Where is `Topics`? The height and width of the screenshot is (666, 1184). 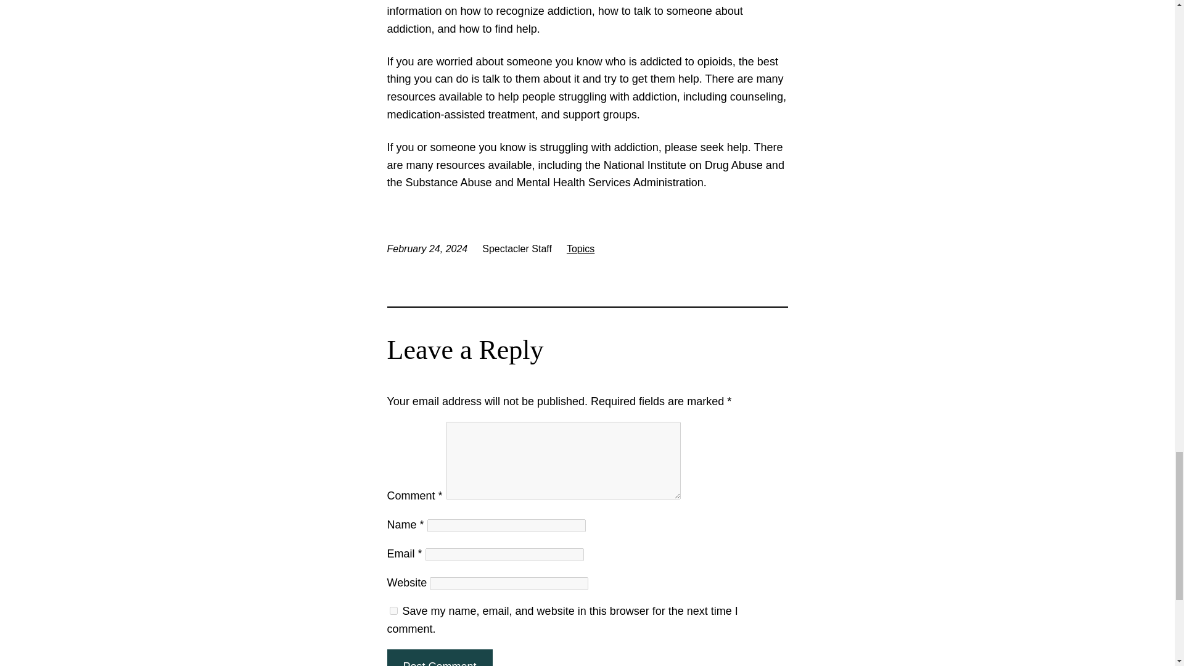 Topics is located at coordinates (580, 249).